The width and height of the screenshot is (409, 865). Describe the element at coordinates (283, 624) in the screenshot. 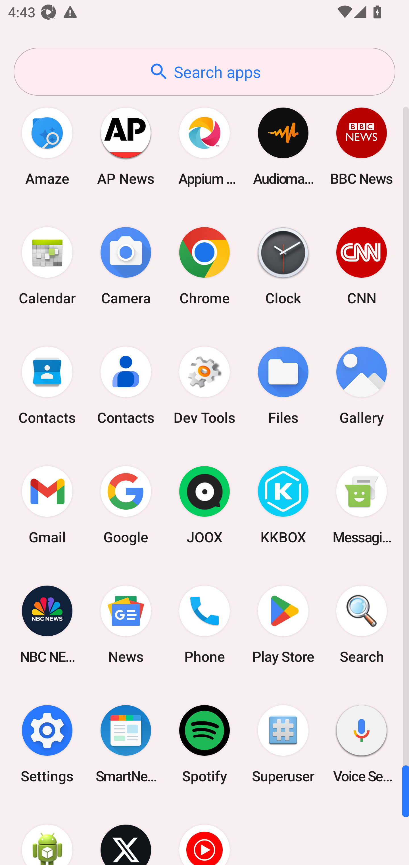

I see `Play Store` at that location.